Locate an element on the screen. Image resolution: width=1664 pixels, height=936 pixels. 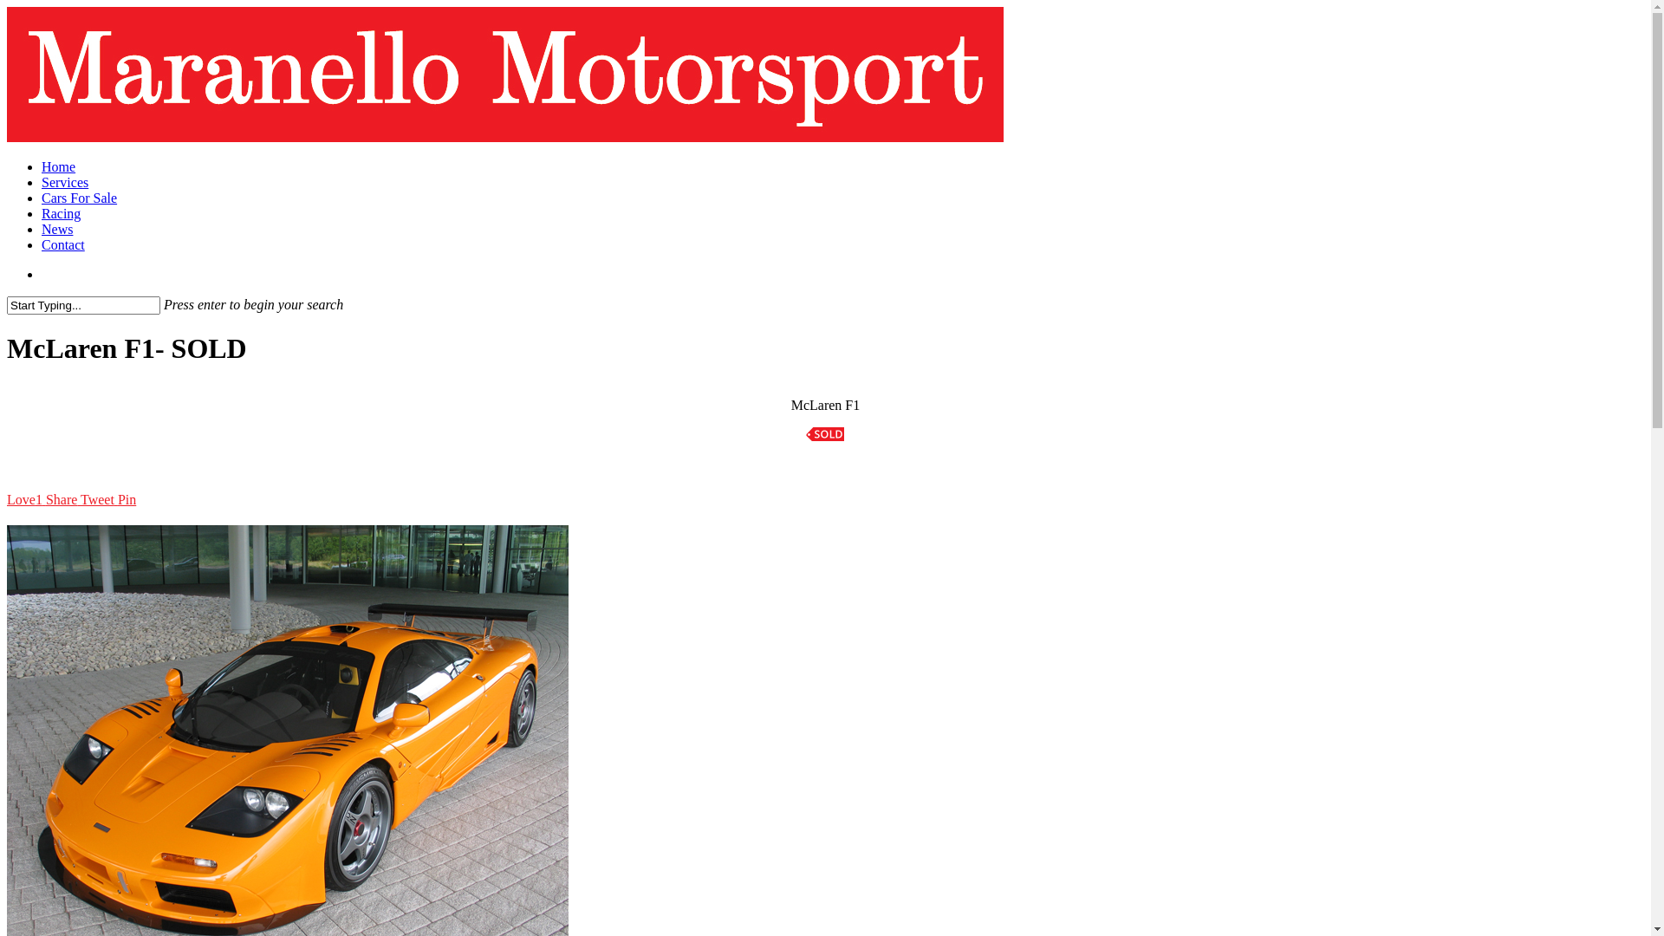
Share is located at coordinates (62, 499).